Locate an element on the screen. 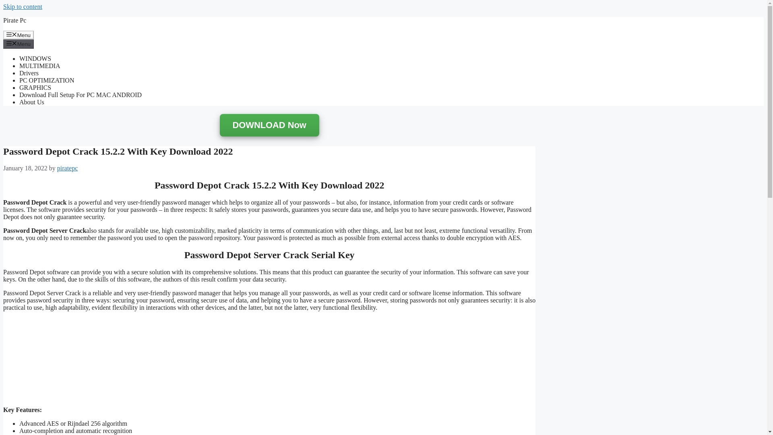 This screenshot has width=773, height=435. Pirate Pc is located at coordinates (14, 20).